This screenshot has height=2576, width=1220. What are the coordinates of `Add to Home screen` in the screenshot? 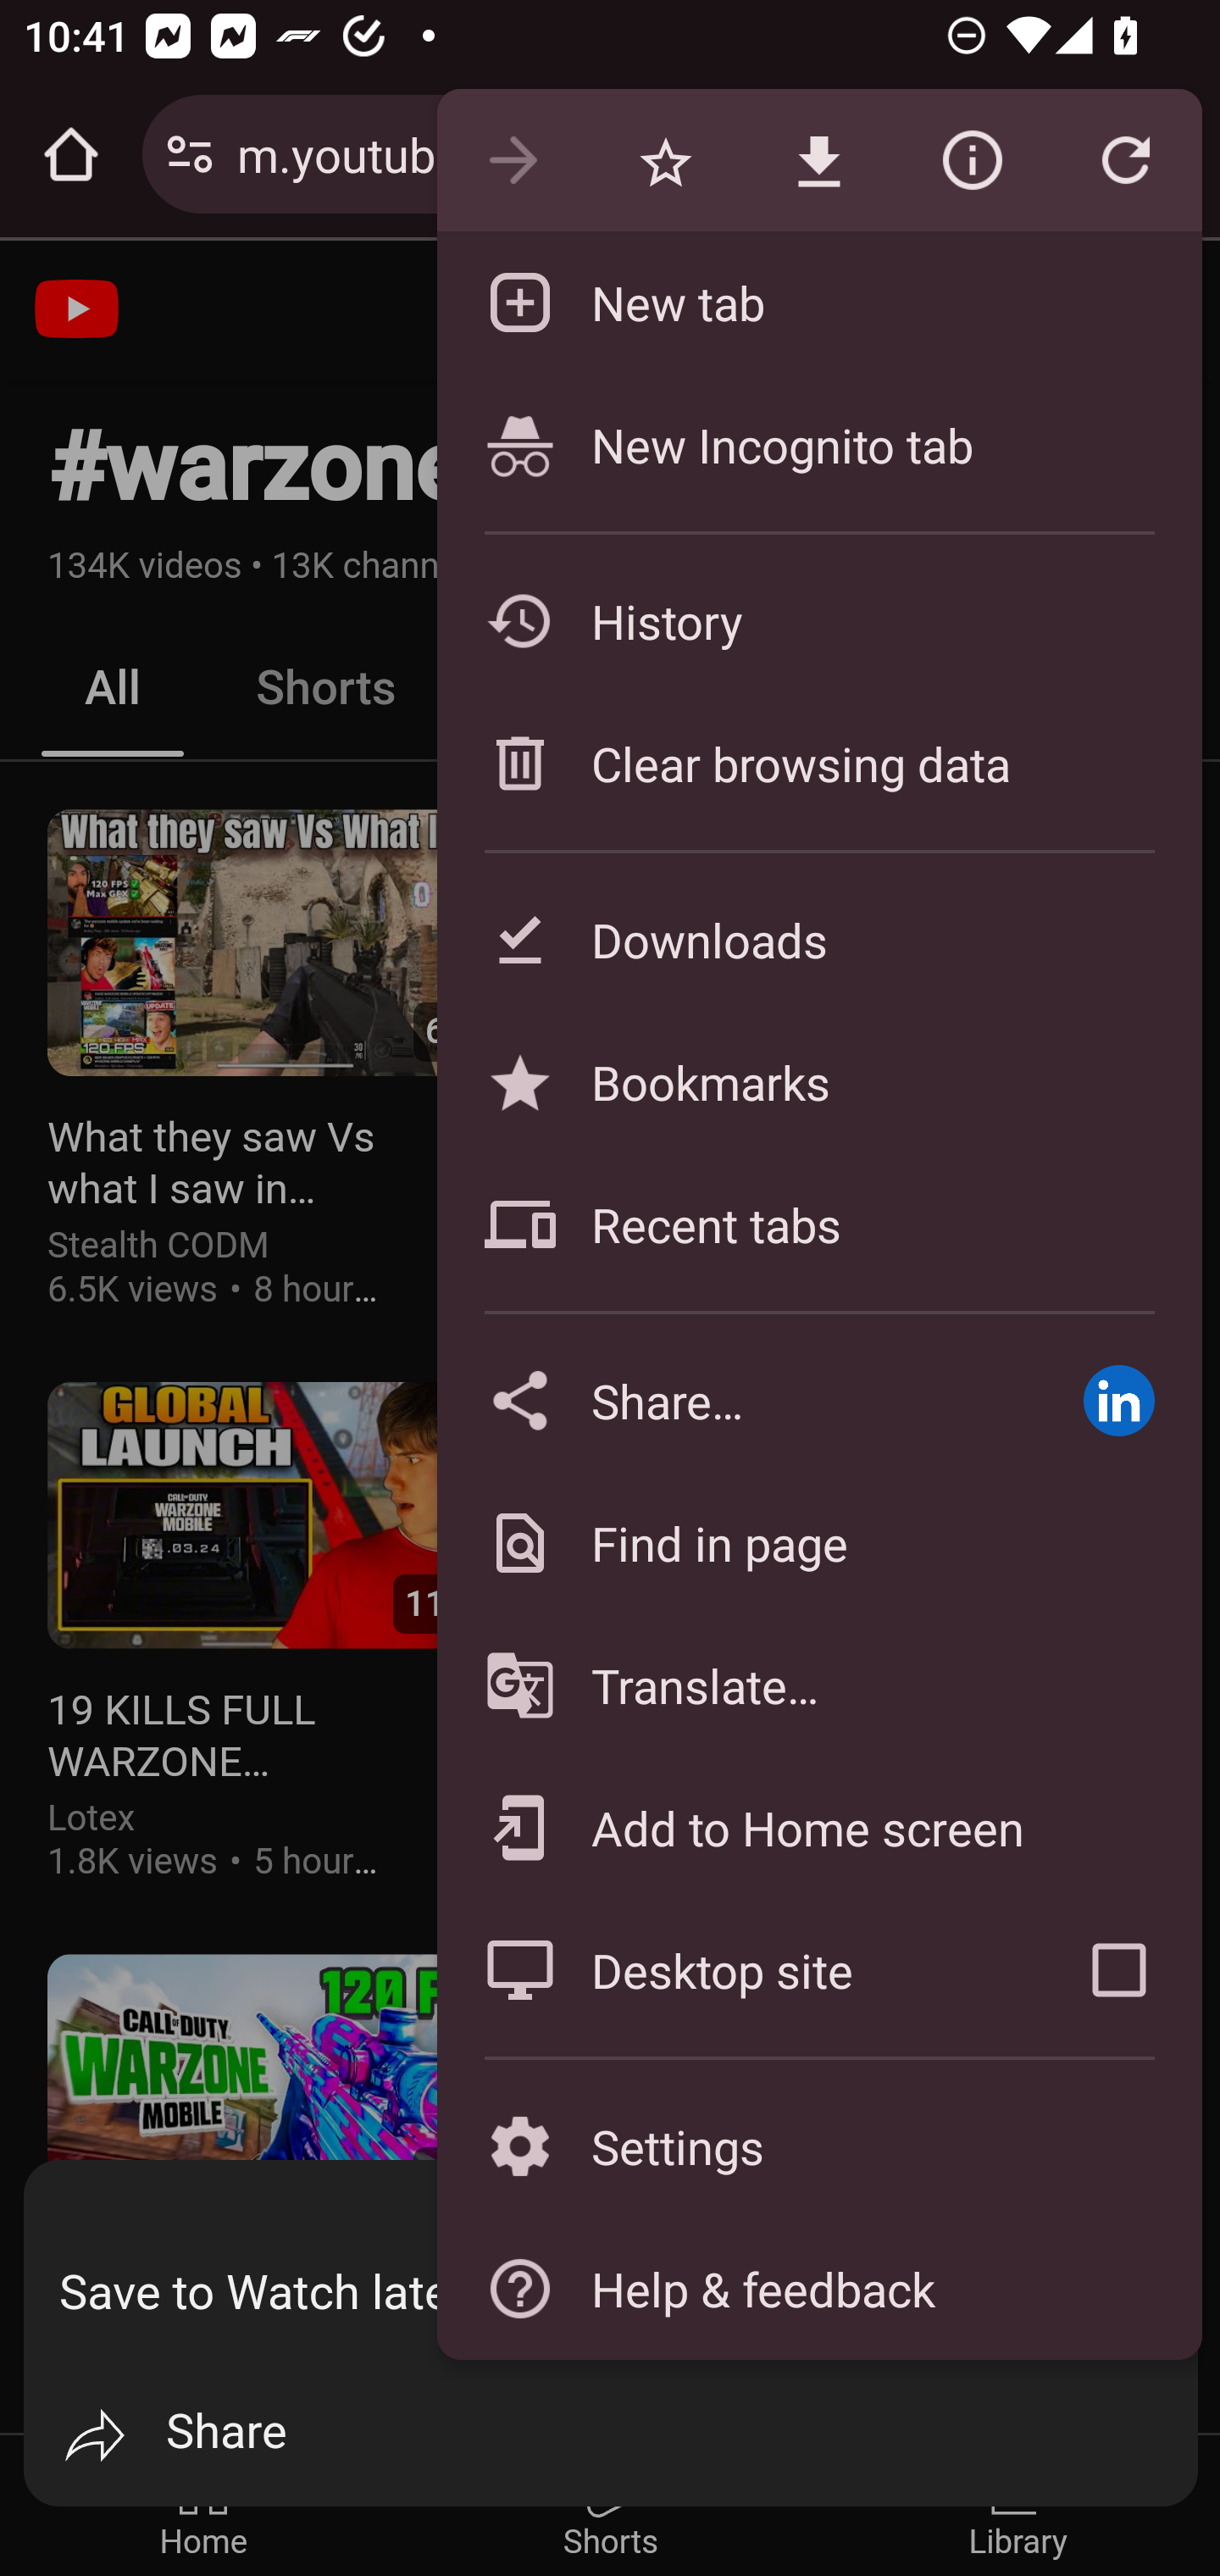 It's located at (818, 1827).